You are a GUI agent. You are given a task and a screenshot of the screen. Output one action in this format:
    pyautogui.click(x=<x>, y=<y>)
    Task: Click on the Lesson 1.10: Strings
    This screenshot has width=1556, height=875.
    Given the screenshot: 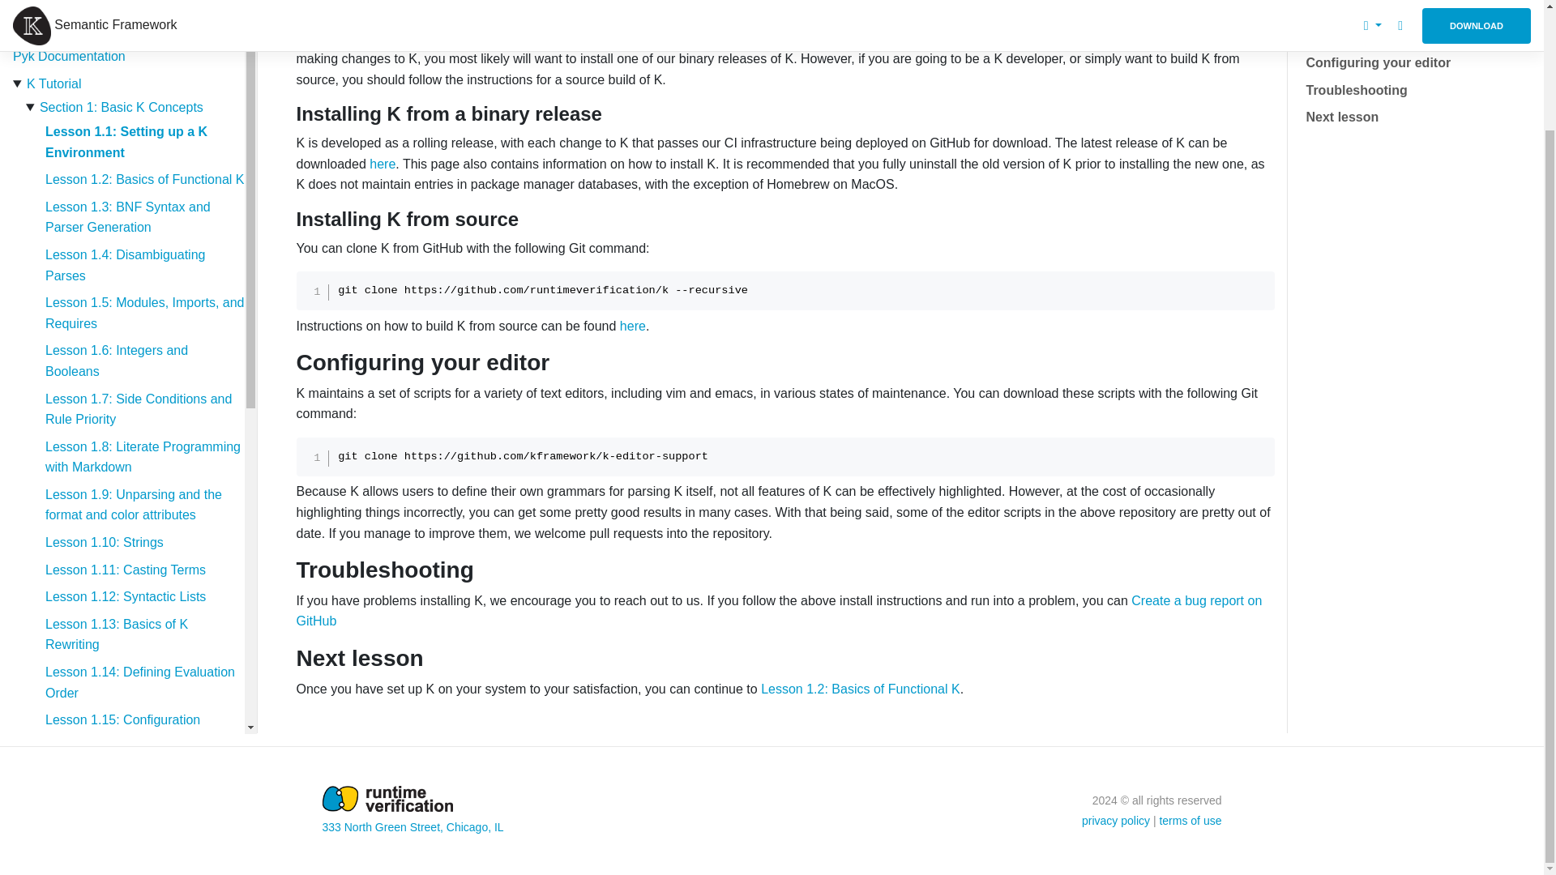 What is the action you would take?
    pyautogui.click(x=104, y=542)
    